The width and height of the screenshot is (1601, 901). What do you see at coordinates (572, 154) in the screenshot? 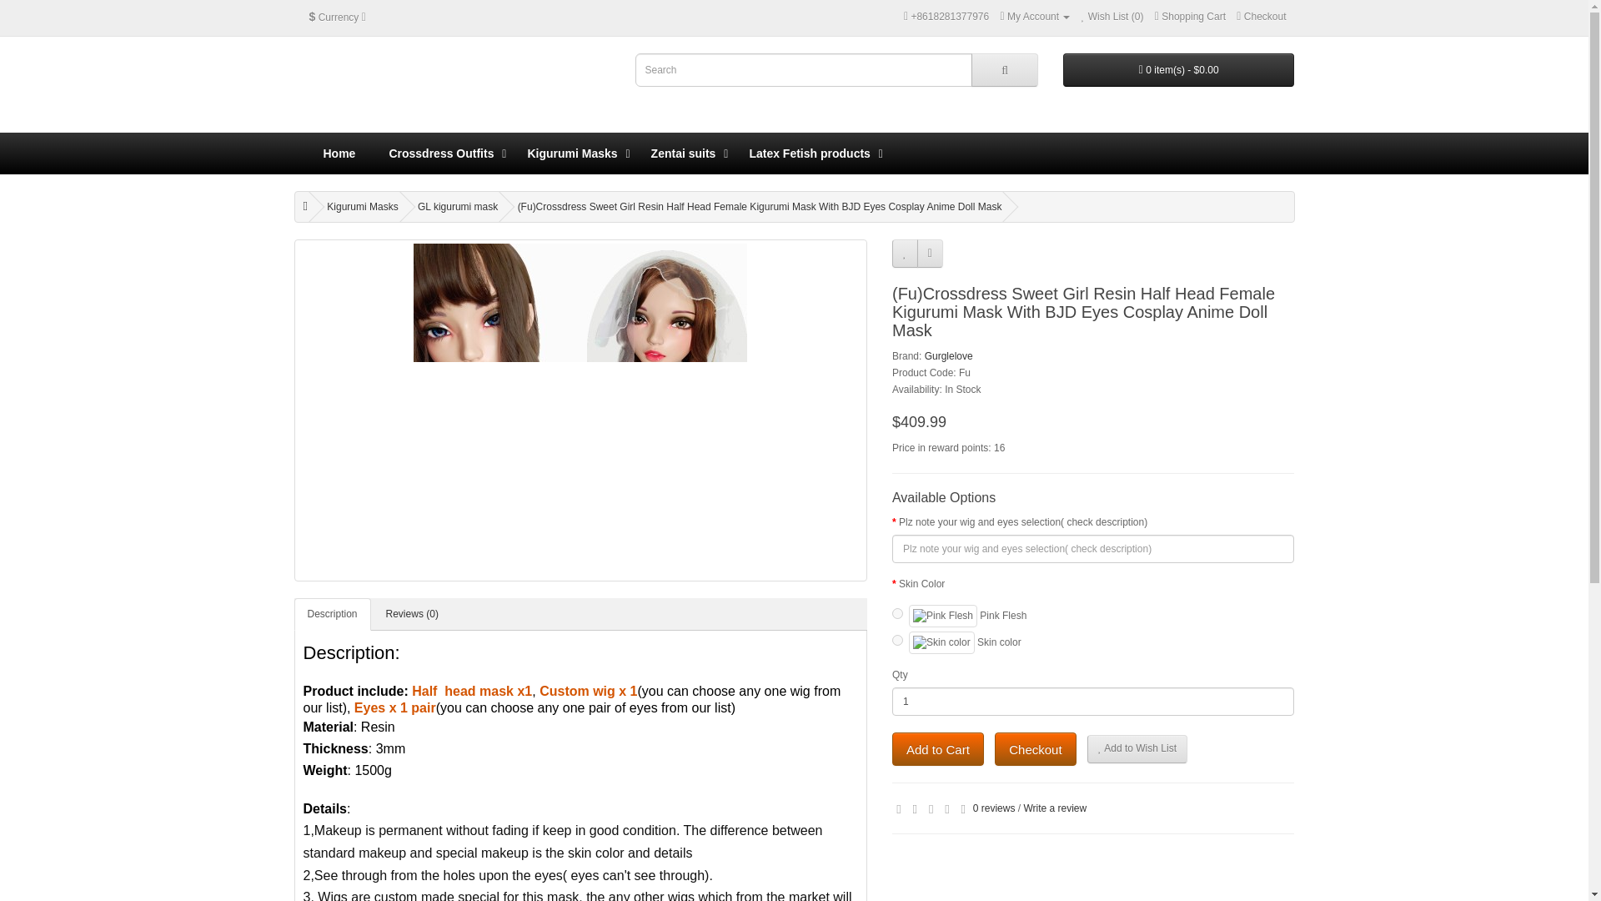
I see `Kigurumi Masks` at bounding box center [572, 154].